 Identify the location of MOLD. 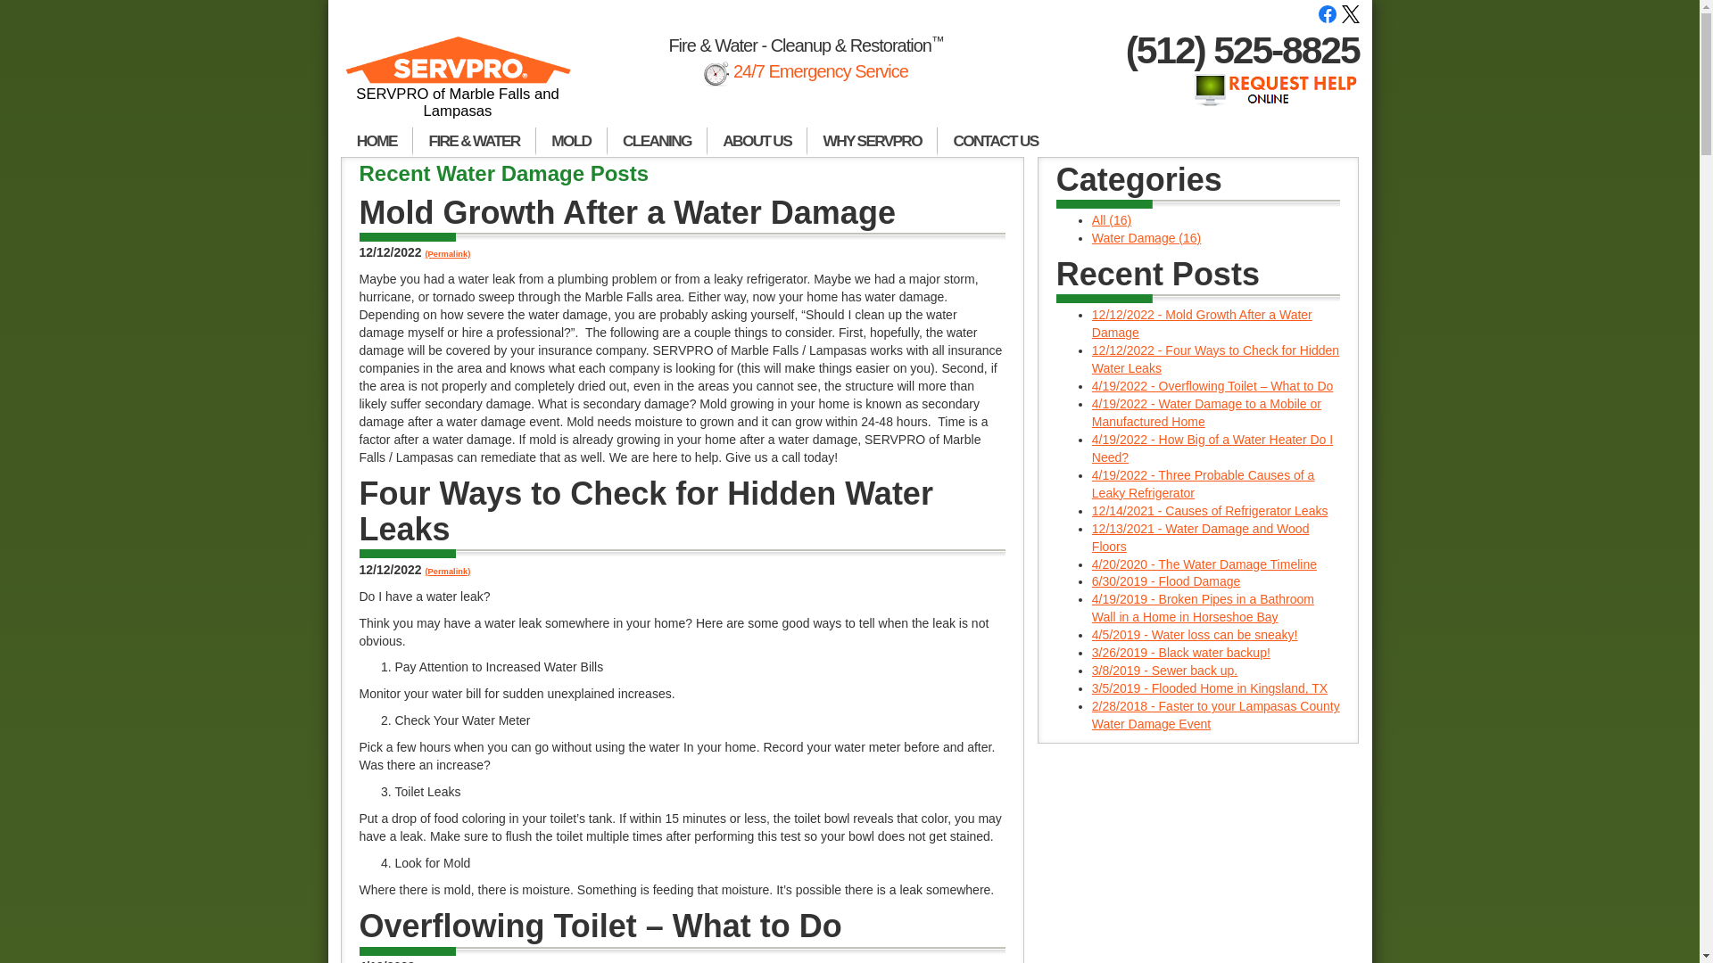
(571, 141).